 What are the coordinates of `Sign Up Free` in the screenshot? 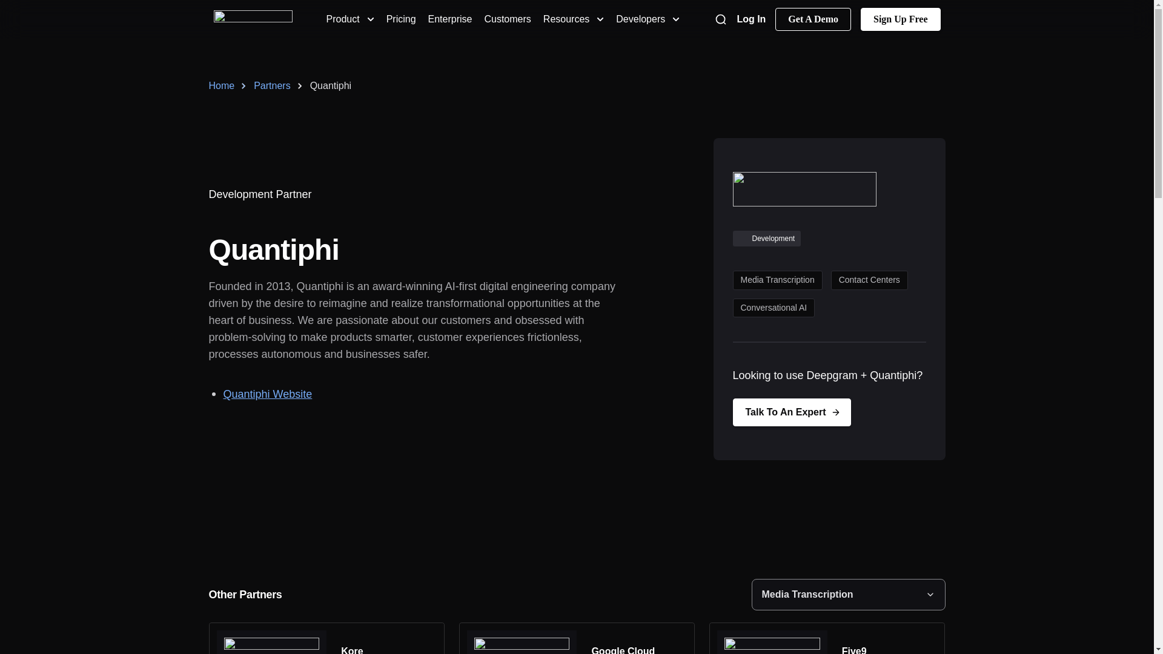 It's located at (900, 19).